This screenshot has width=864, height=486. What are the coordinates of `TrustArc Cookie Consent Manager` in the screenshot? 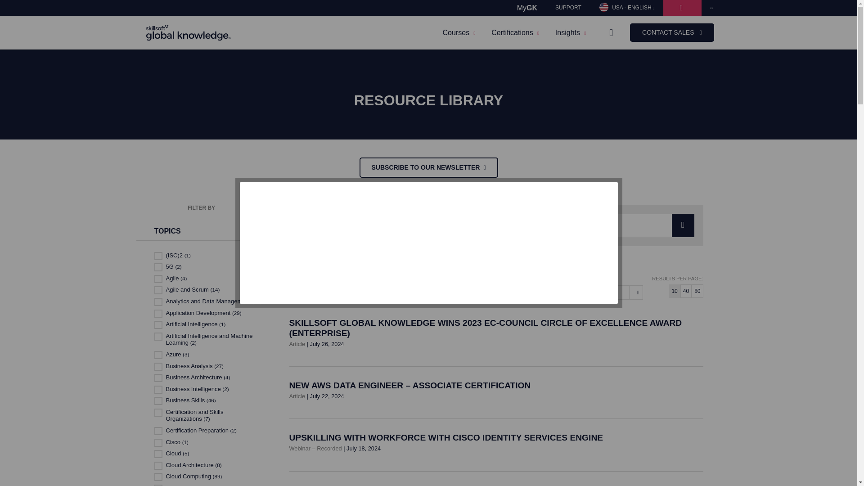 It's located at (428, 243).